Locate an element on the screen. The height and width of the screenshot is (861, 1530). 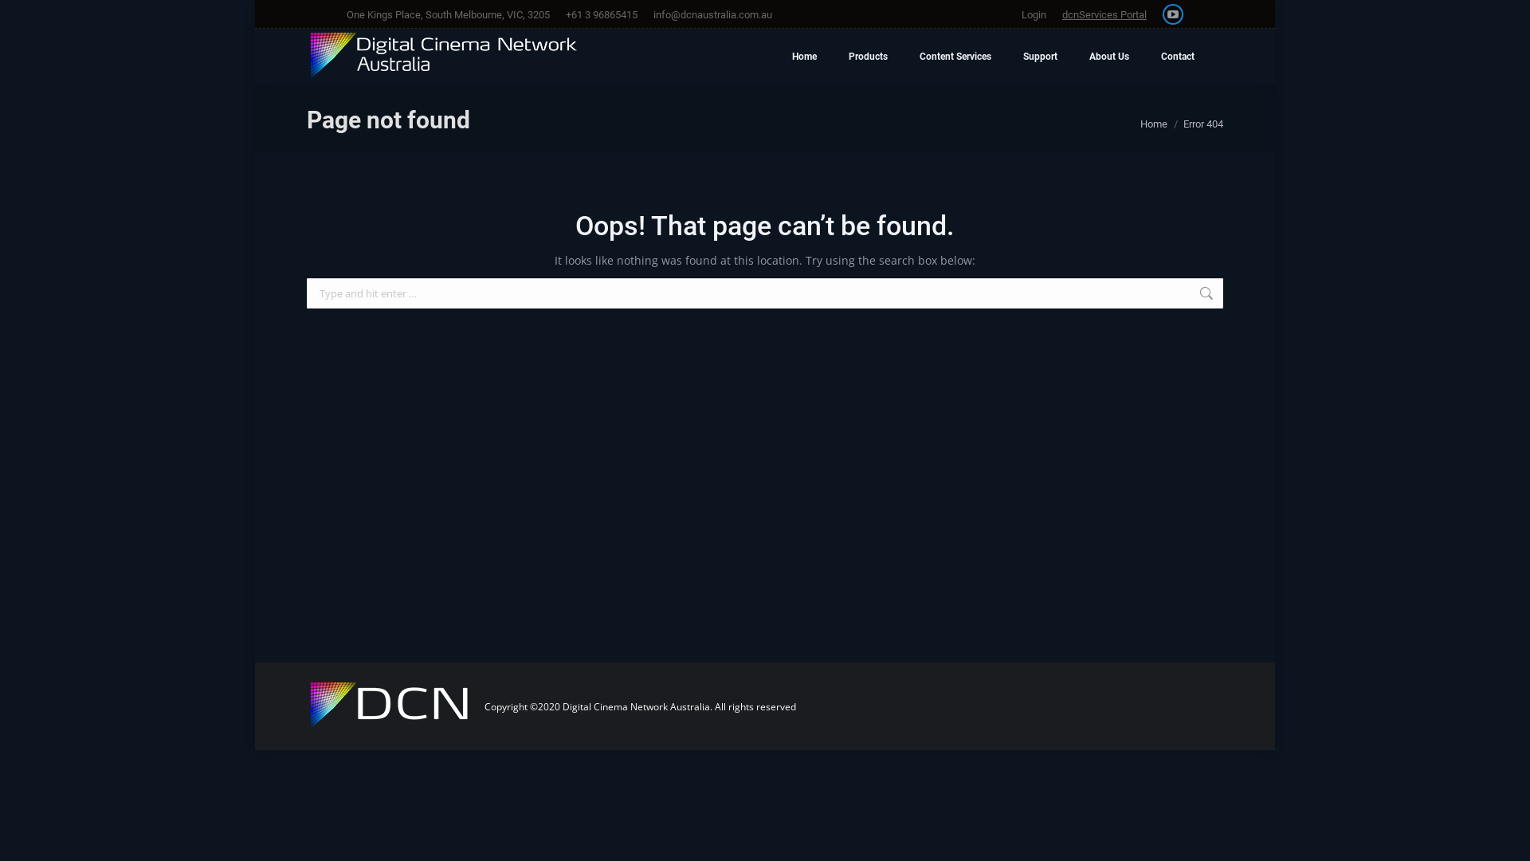
Home is located at coordinates (1154, 124).